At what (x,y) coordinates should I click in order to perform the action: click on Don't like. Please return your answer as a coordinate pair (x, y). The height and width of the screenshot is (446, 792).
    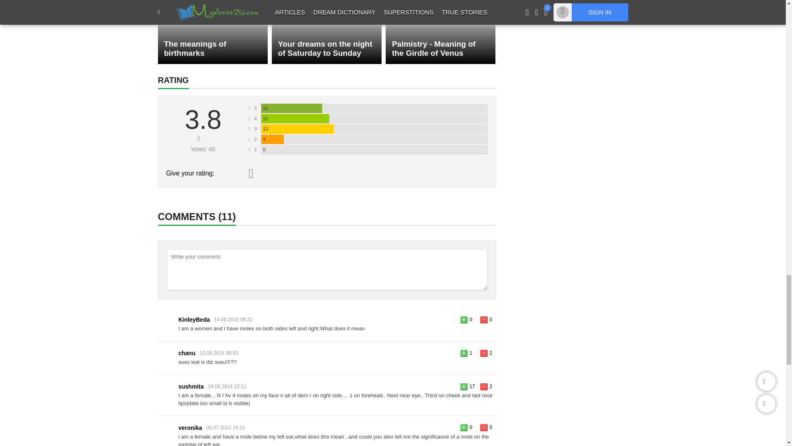
    Looking at the image, I should click on (483, 428).